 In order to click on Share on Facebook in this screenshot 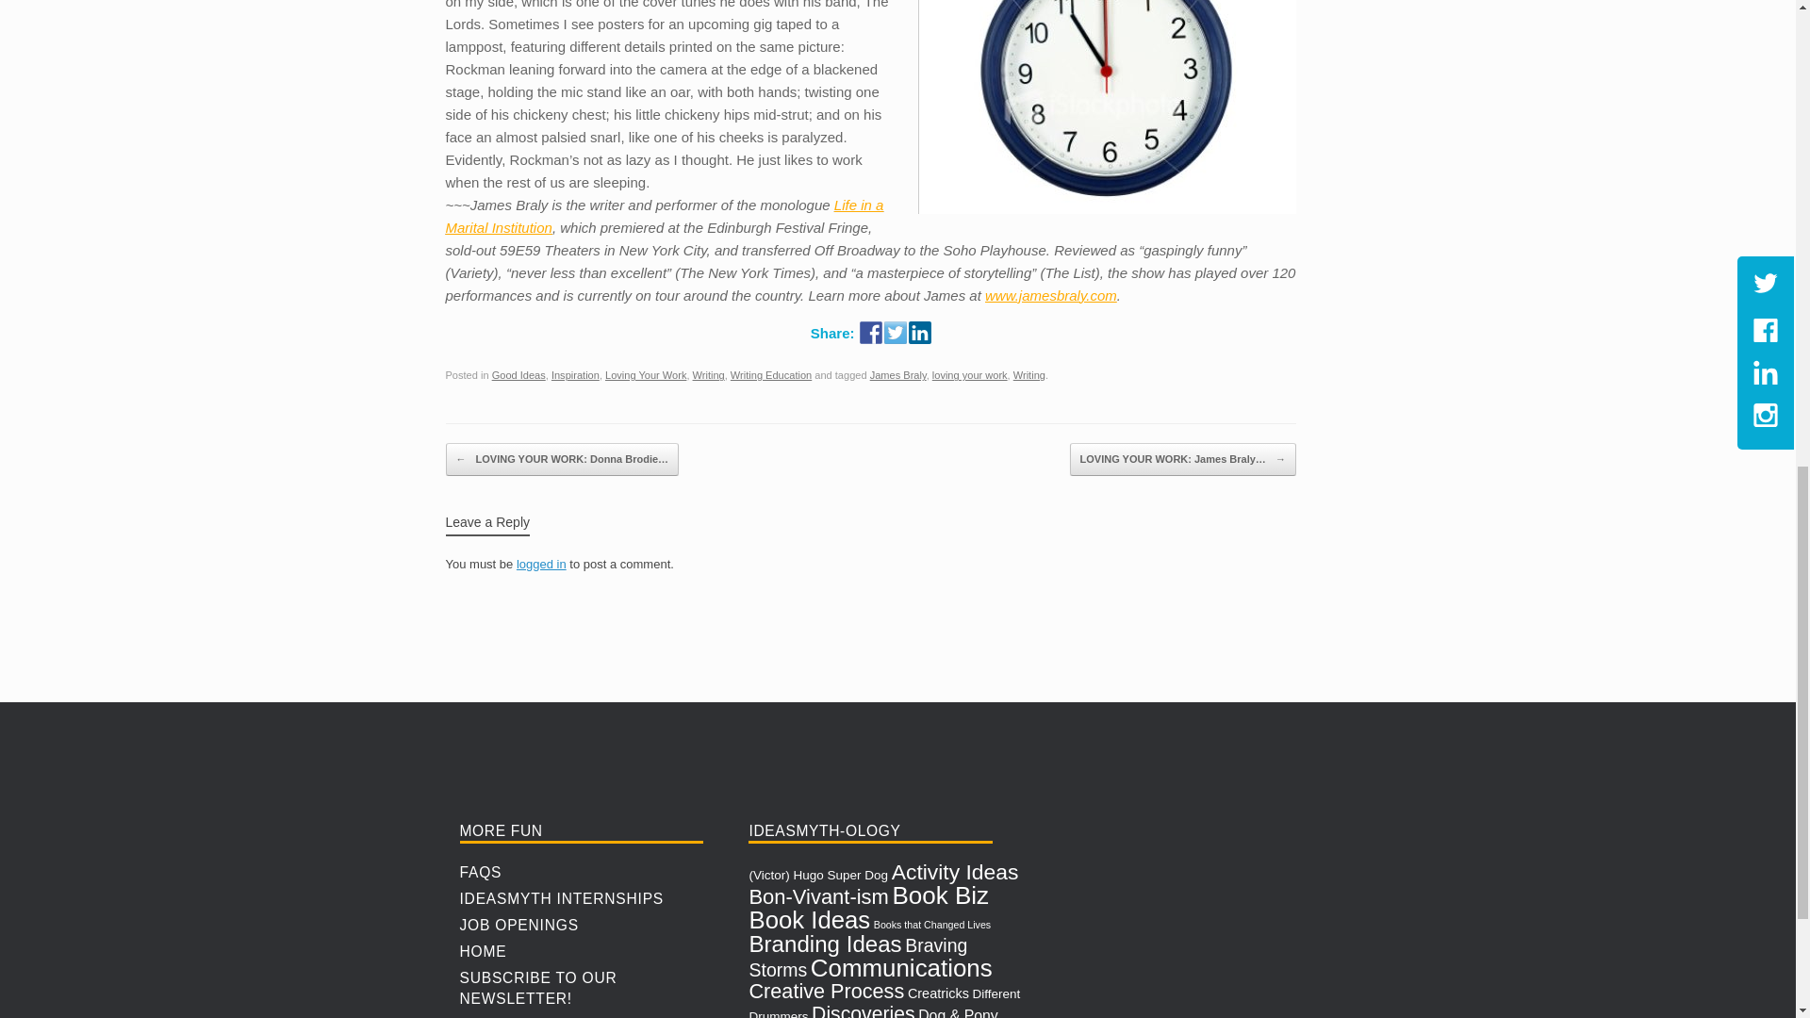, I will do `click(871, 333)`.